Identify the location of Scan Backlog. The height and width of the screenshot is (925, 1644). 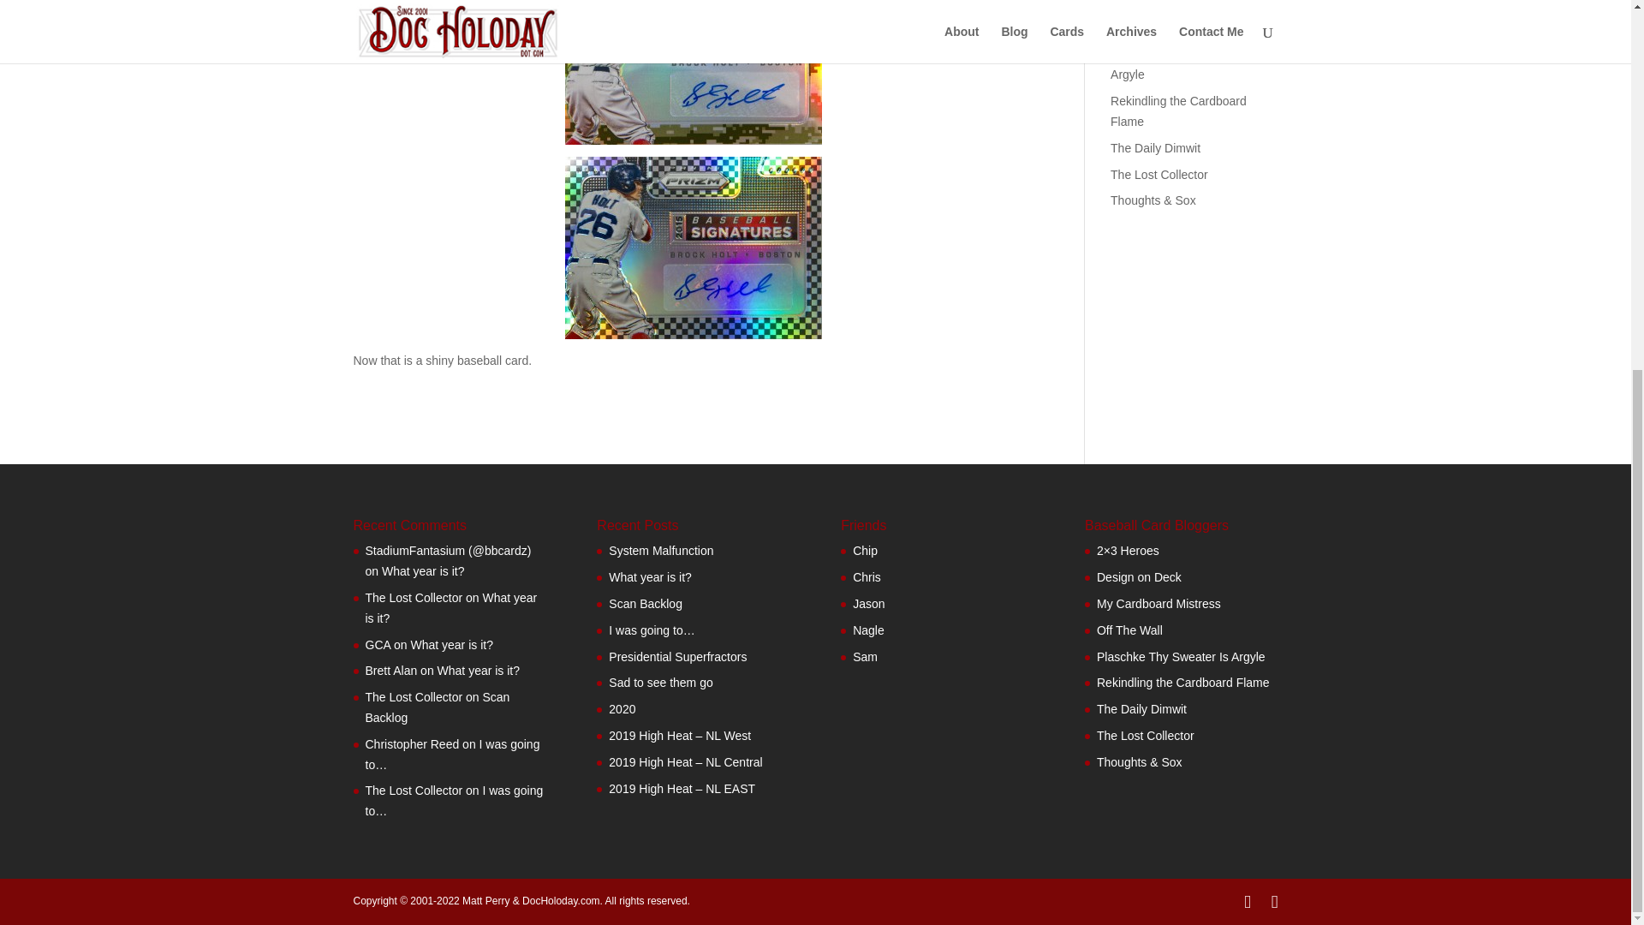
(437, 707).